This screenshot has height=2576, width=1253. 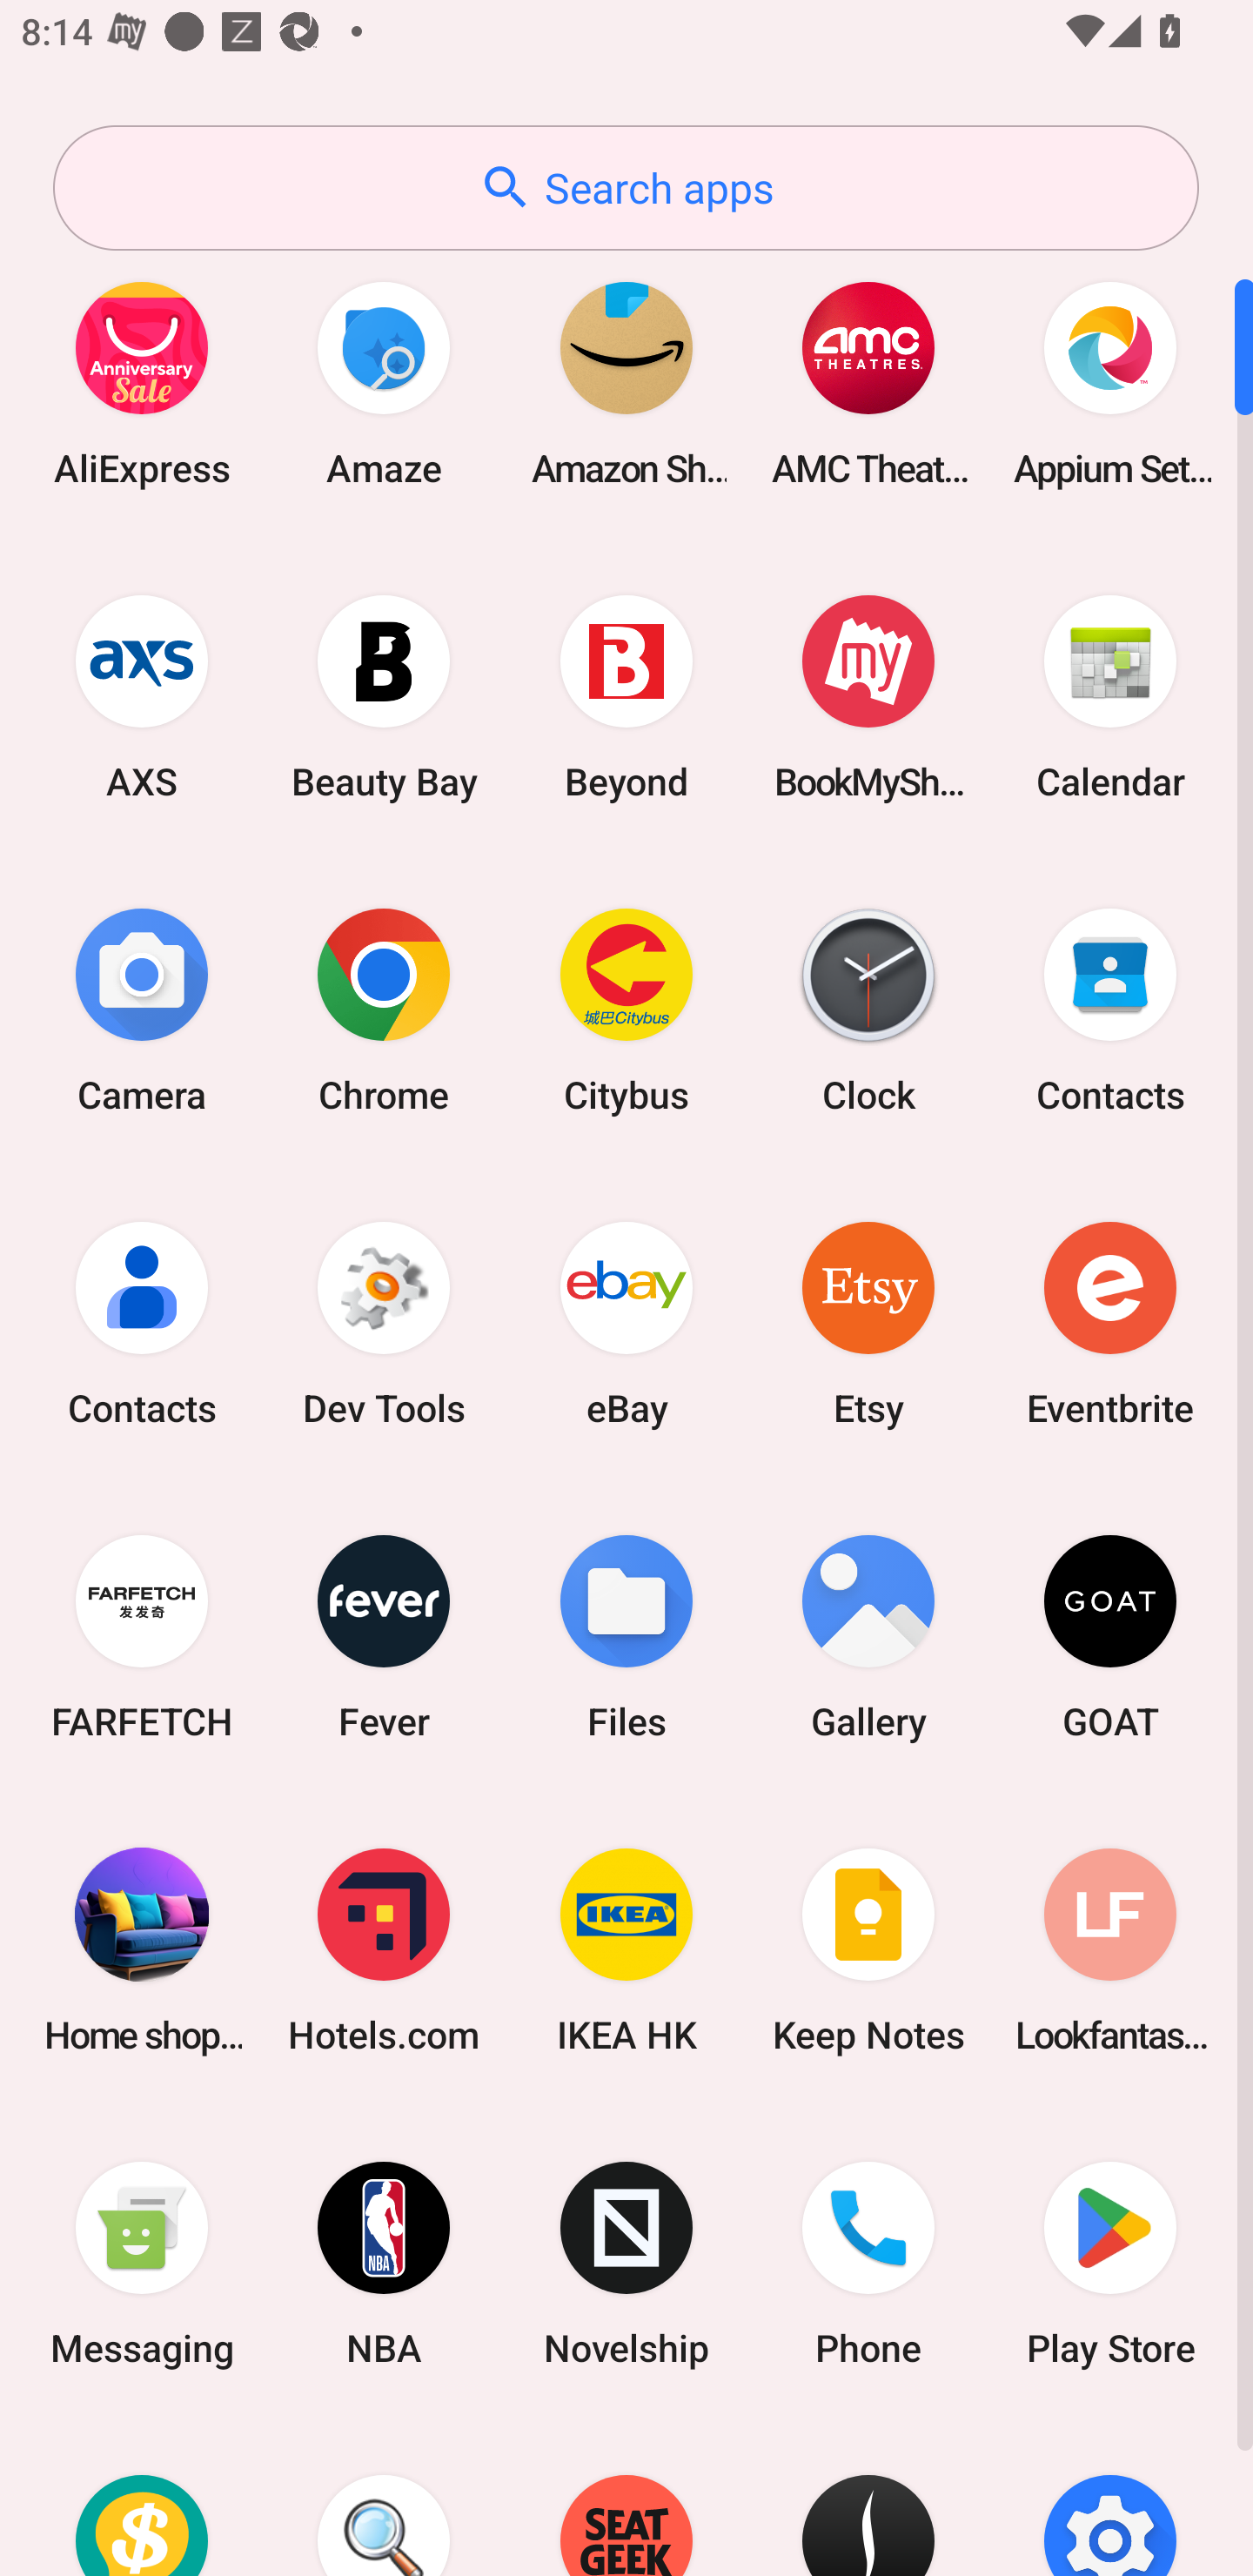 What do you see at coordinates (868, 696) in the screenshot?
I see `BookMyShow` at bounding box center [868, 696].